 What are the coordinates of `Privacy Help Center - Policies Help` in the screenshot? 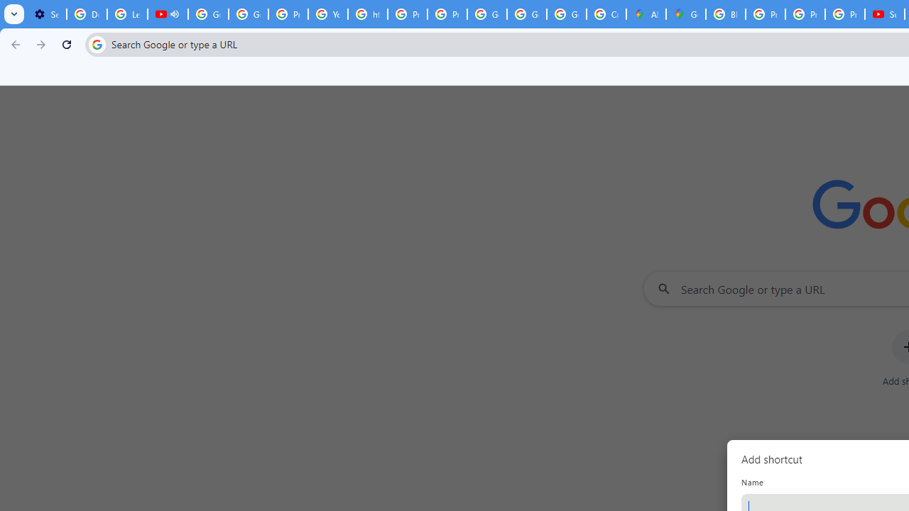 It's located at (765, 14).